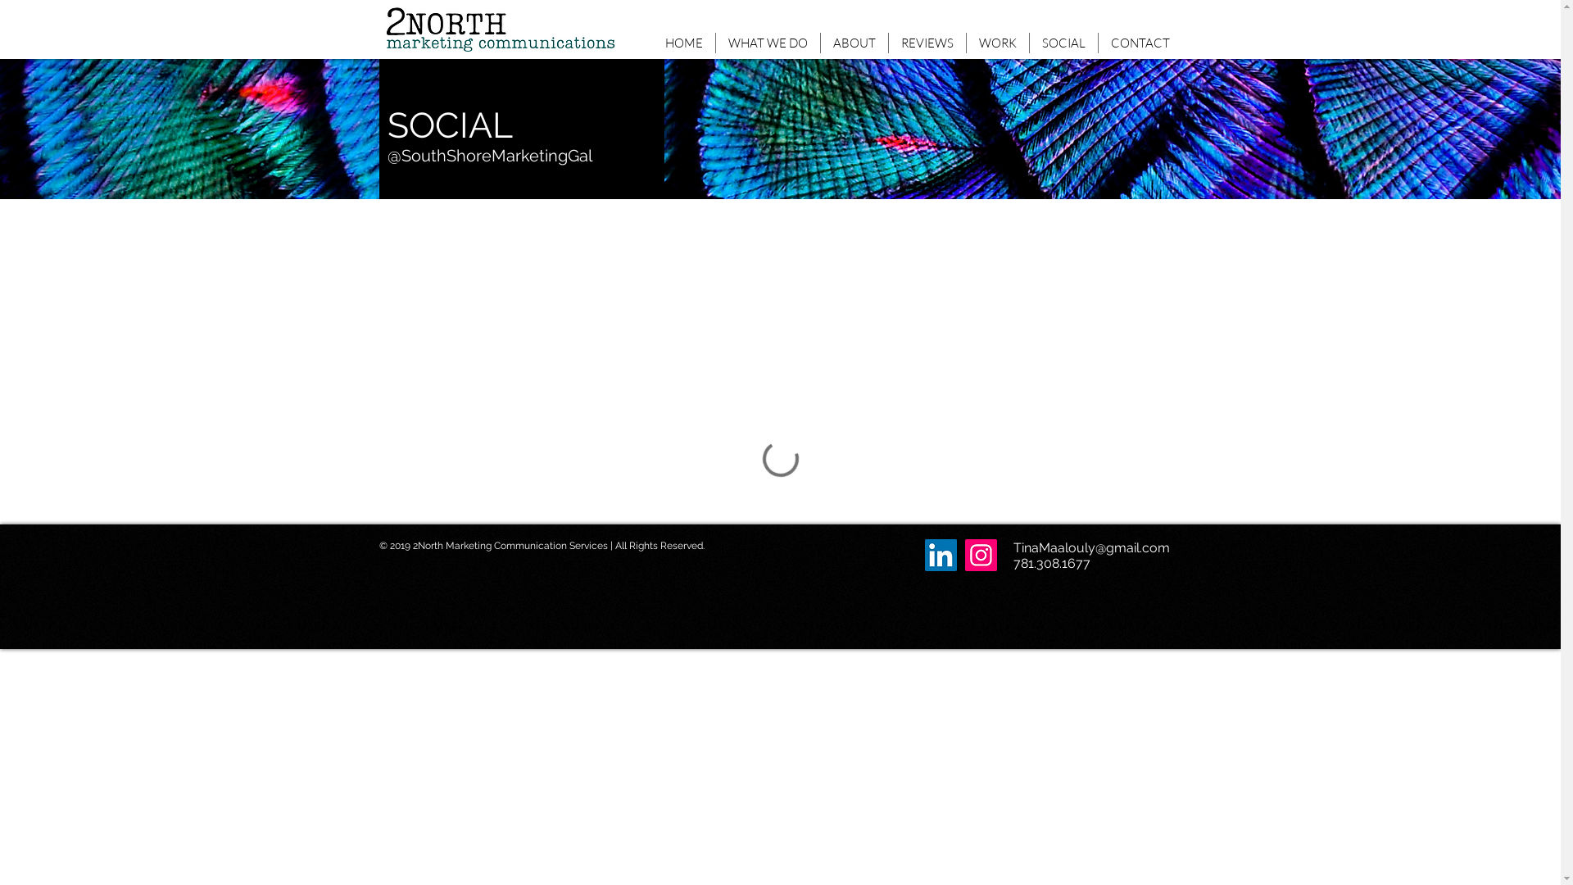 Image resolution: width=1573 pixels, height=885 pixels. I want to click on CONTACT, so click(1140, 43).